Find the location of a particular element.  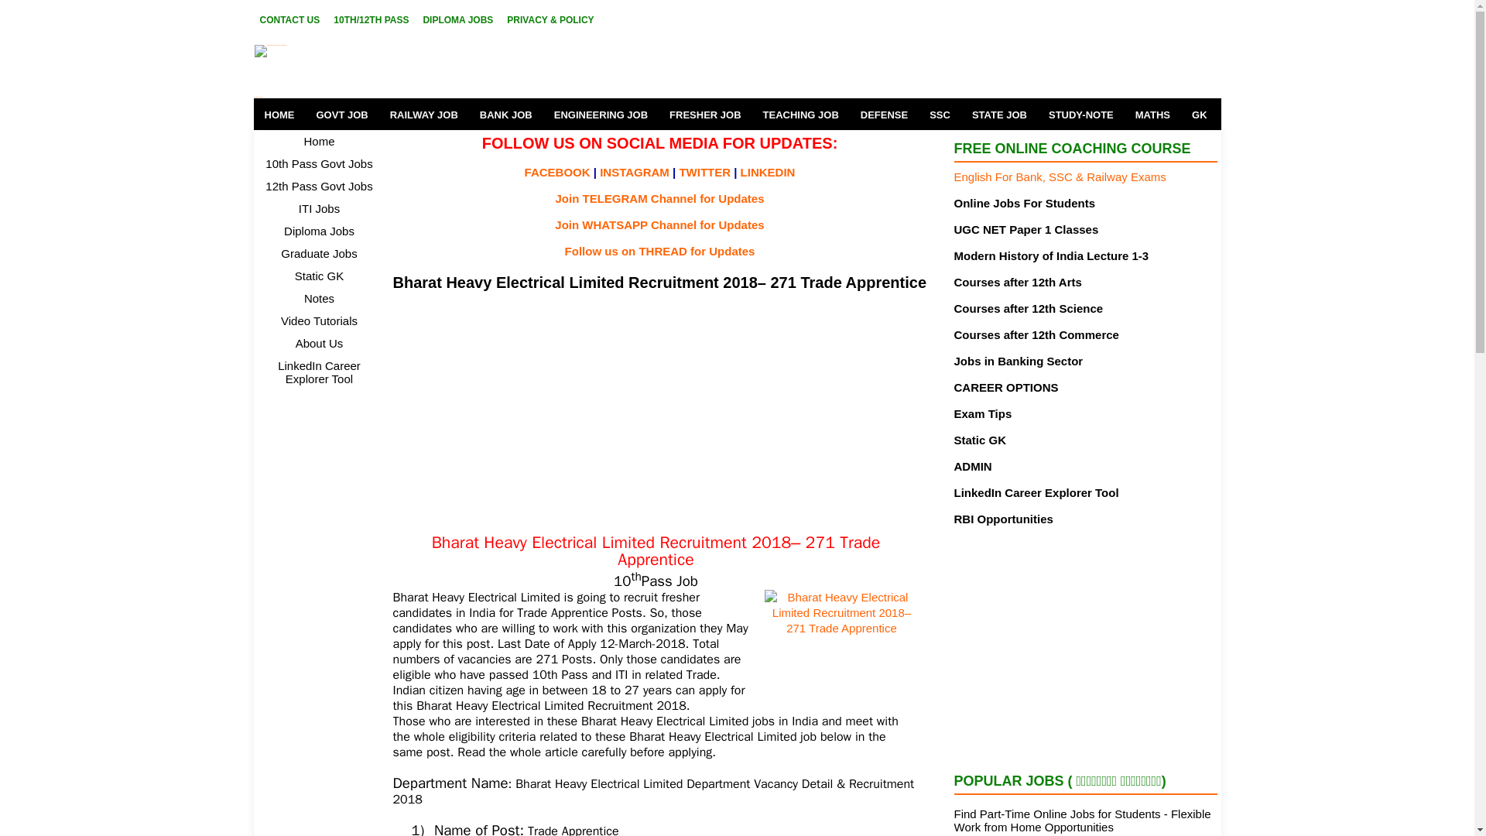

STATE JOB is located at coordinates (999, 115).